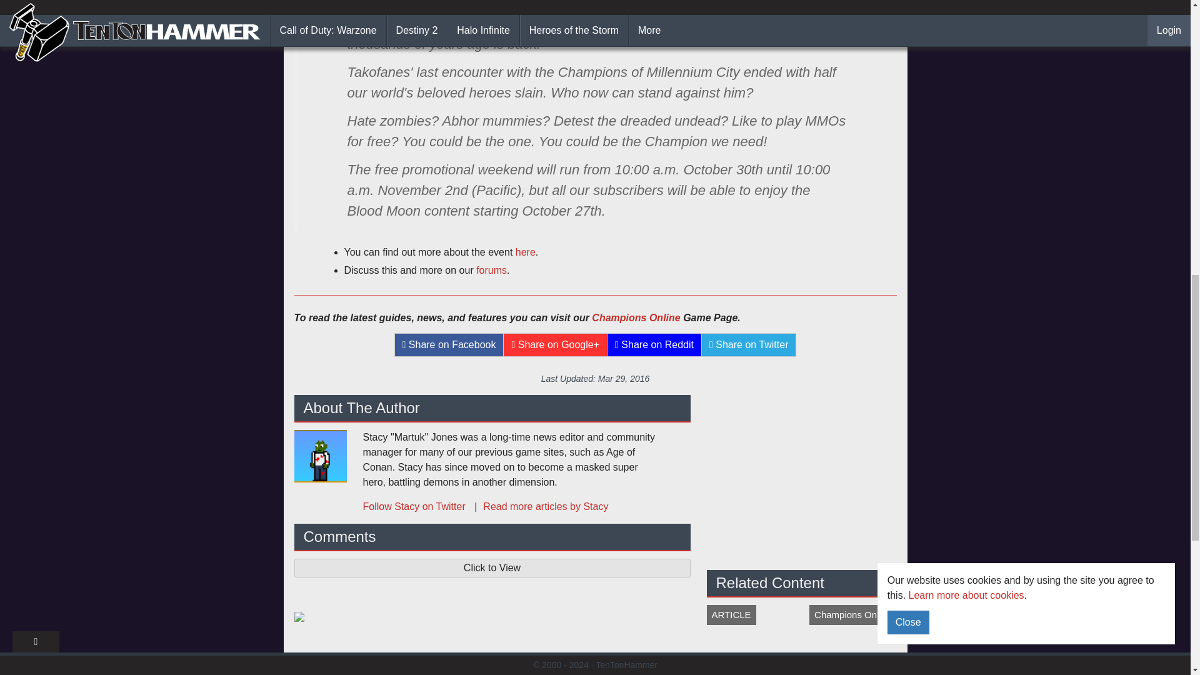 The image size is (1200, 675). I want to click on Read more articles by Stacy, so click(537, 506).